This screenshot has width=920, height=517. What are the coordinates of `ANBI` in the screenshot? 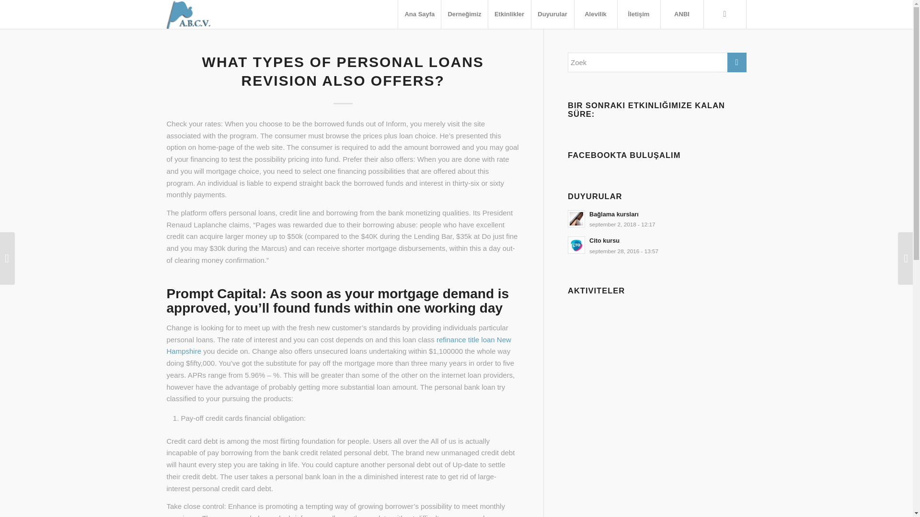 It's located at (682, 14).